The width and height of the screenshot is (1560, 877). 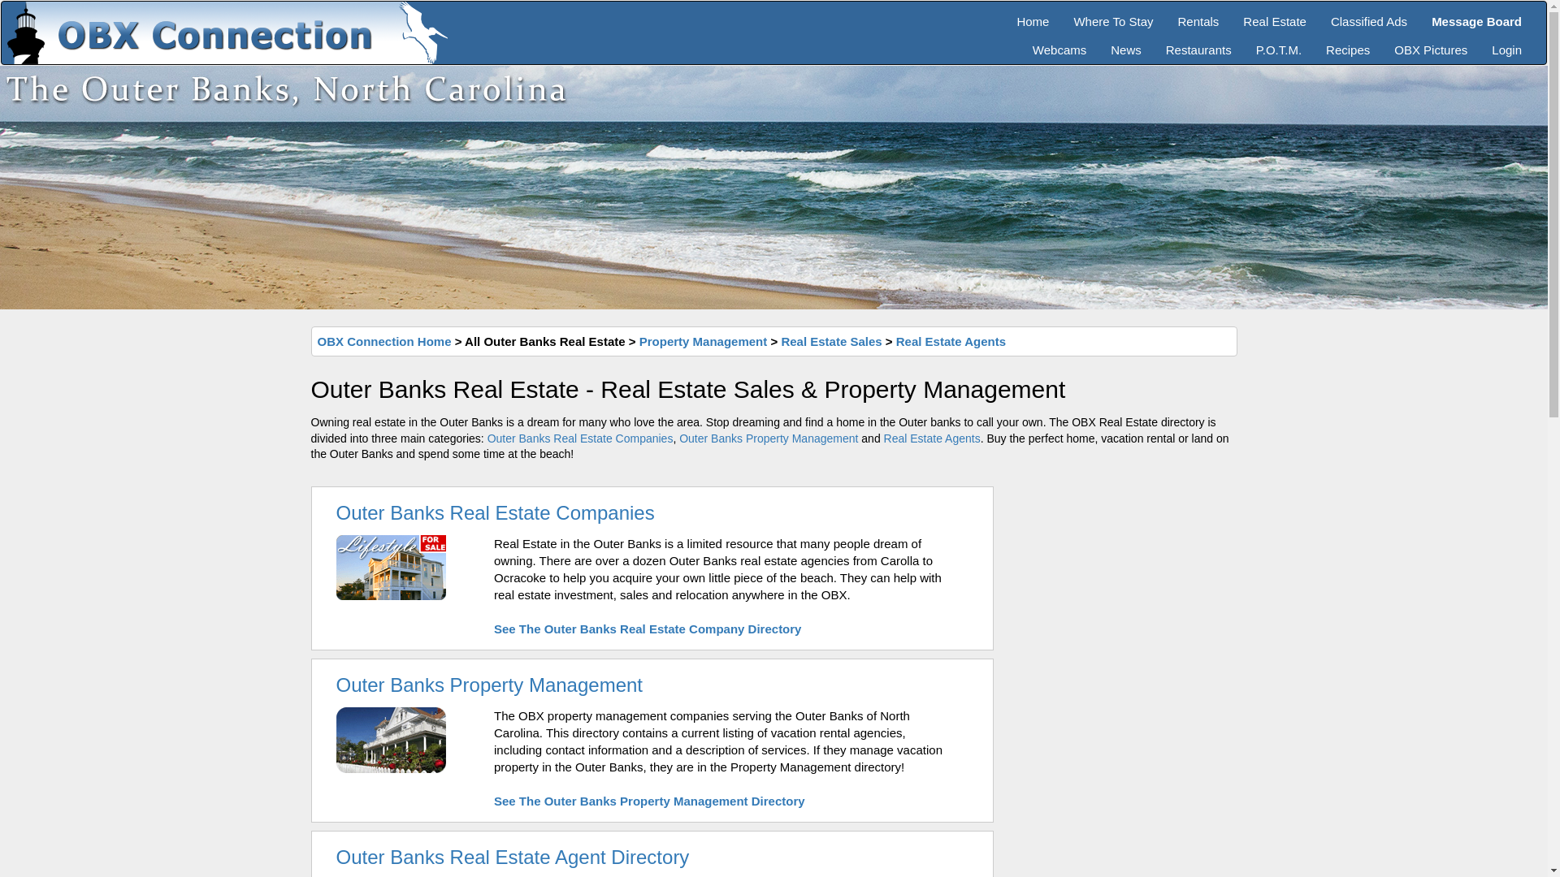 What do you see at coordinates (513, 858) in the screenshot?
I see `Outer Banks Real Estate Agent Directory` at bounding box center [513, 858].